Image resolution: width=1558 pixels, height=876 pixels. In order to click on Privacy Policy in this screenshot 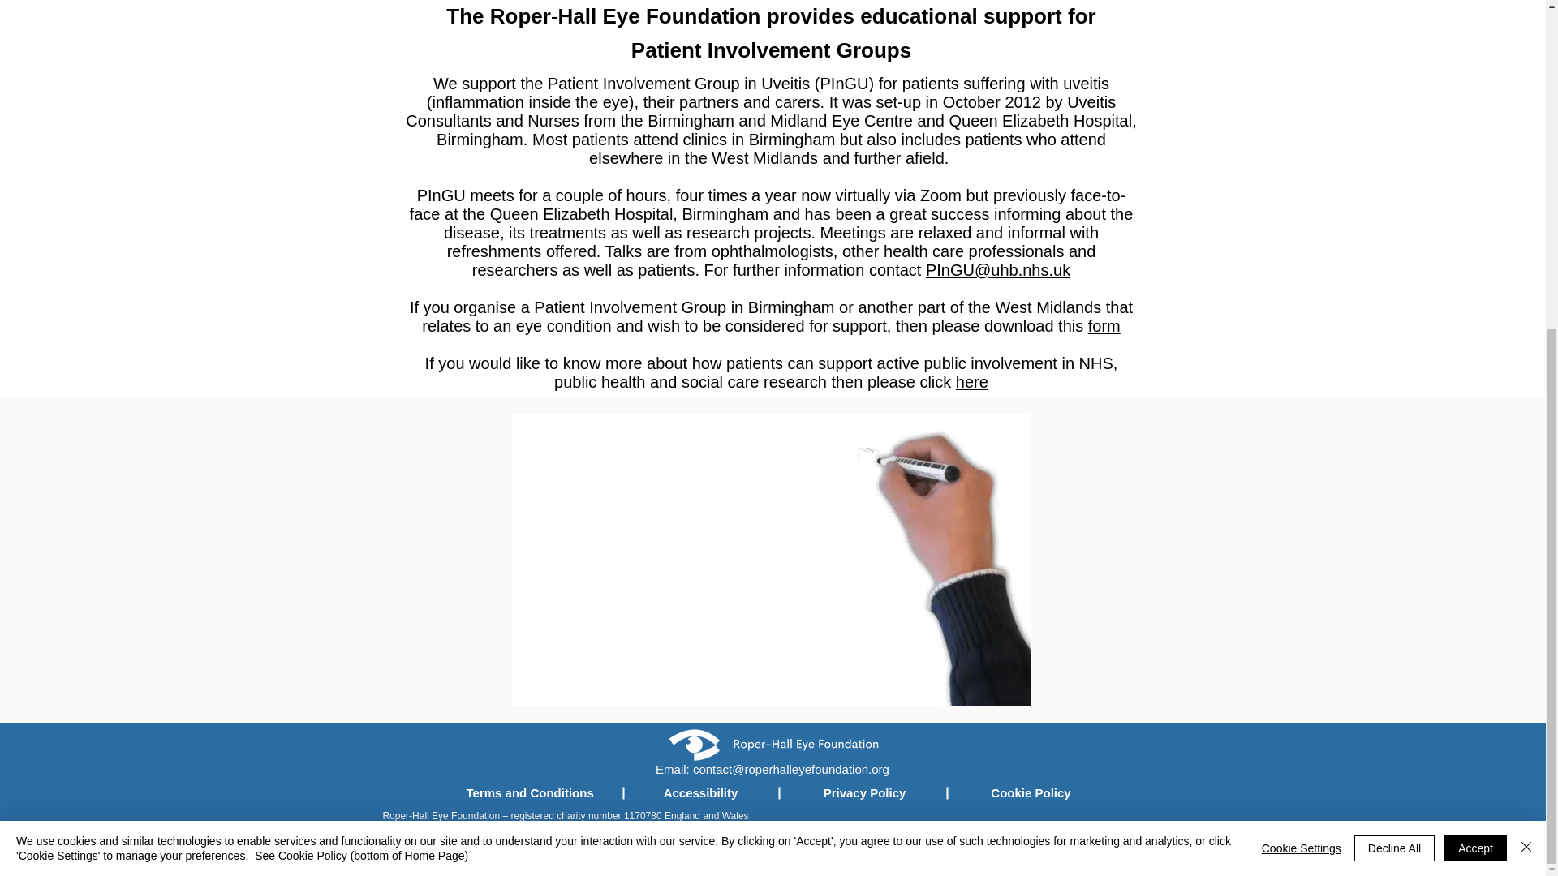, I will do `click(864, 792)`.